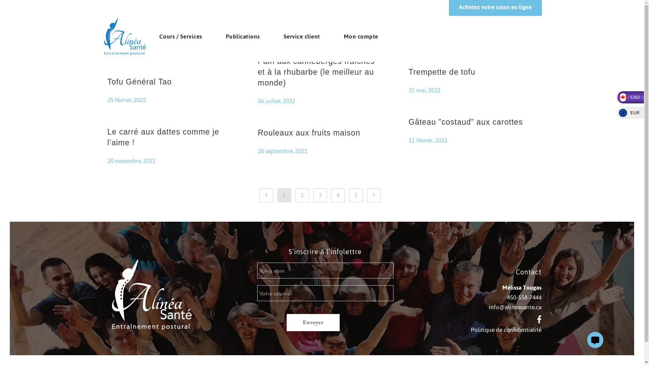  I want to click on Publications, so click(243, 36).